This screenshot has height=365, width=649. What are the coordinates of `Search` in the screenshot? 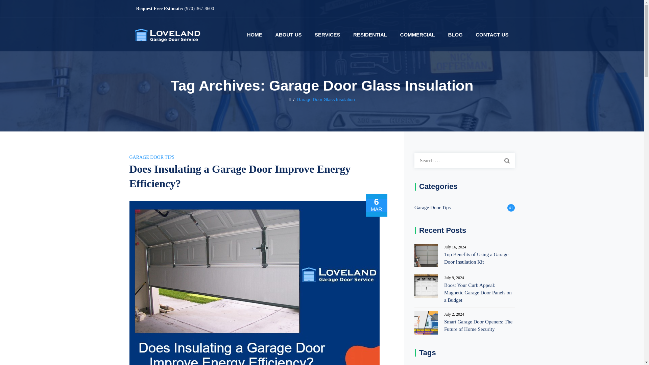 It's located at (507, 160).